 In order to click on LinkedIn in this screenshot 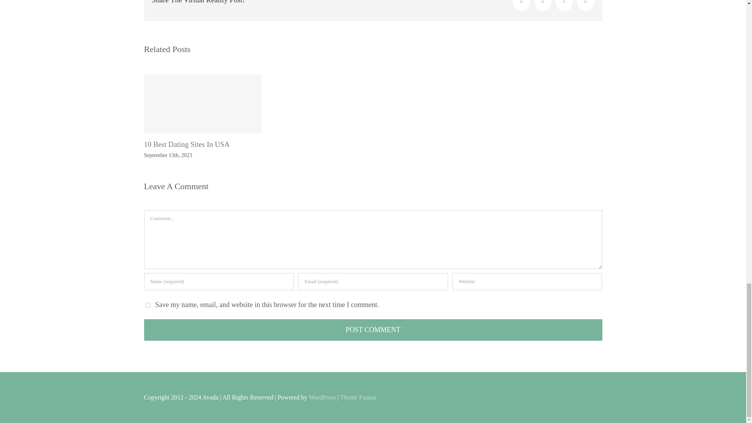, I will do `click(564, 5)`.